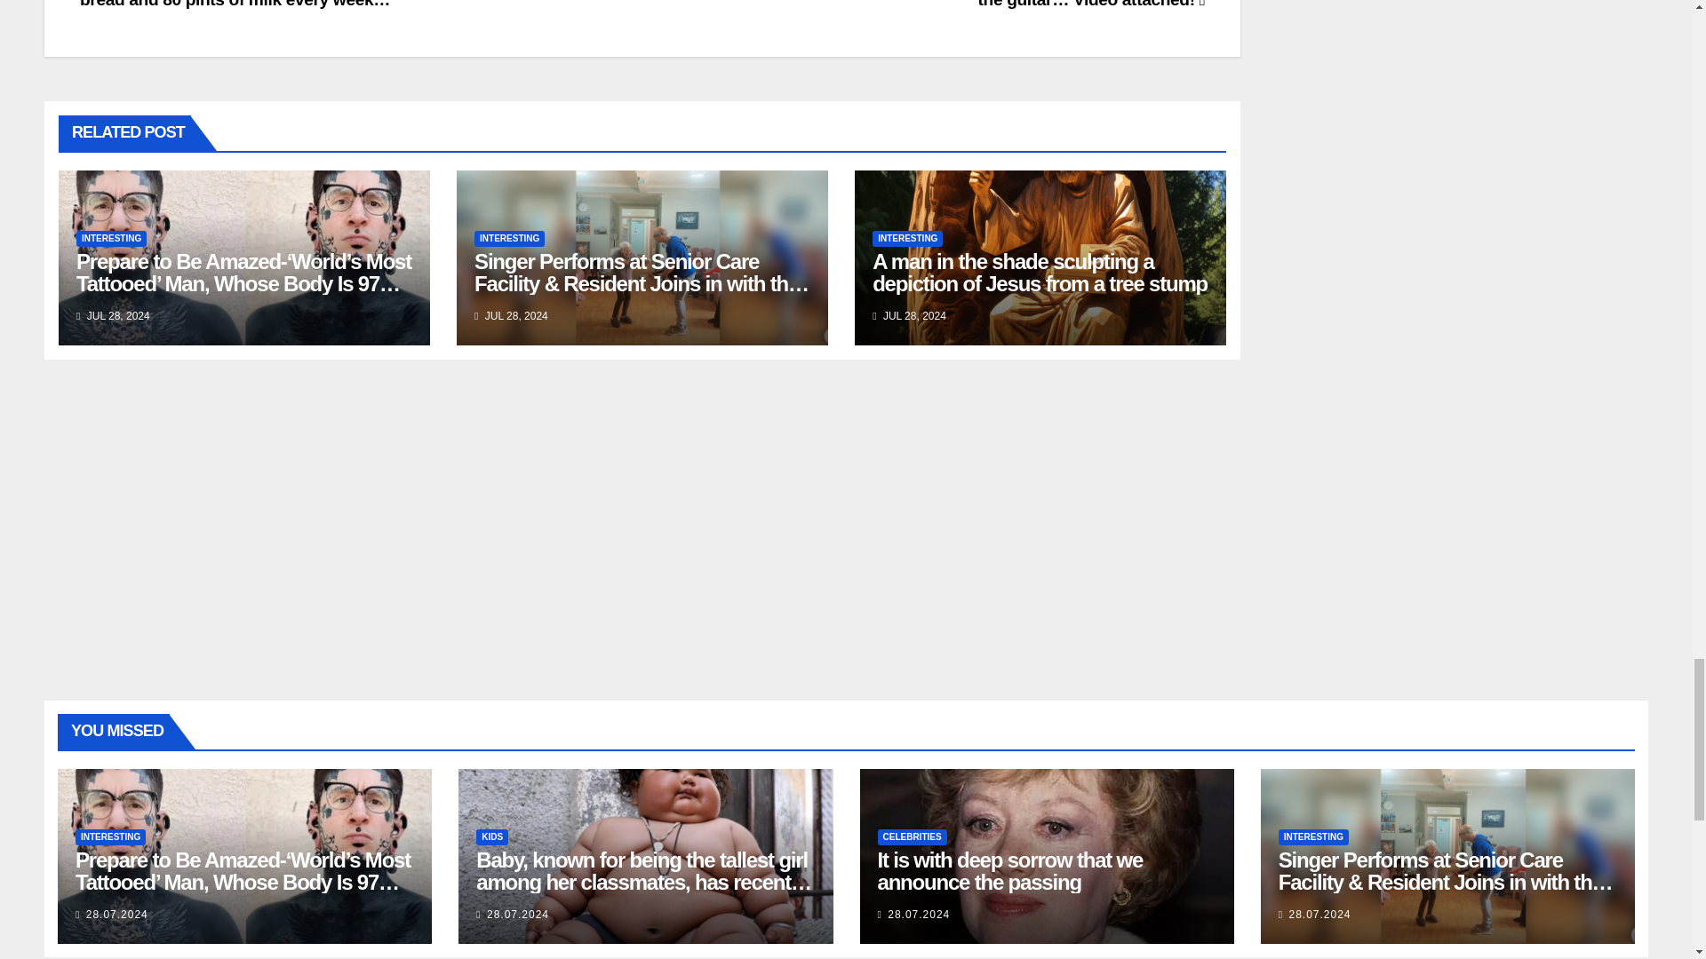  Describe the element at coordinates (508, 238) in the screenshot. I see `INTERESTING` at that location.